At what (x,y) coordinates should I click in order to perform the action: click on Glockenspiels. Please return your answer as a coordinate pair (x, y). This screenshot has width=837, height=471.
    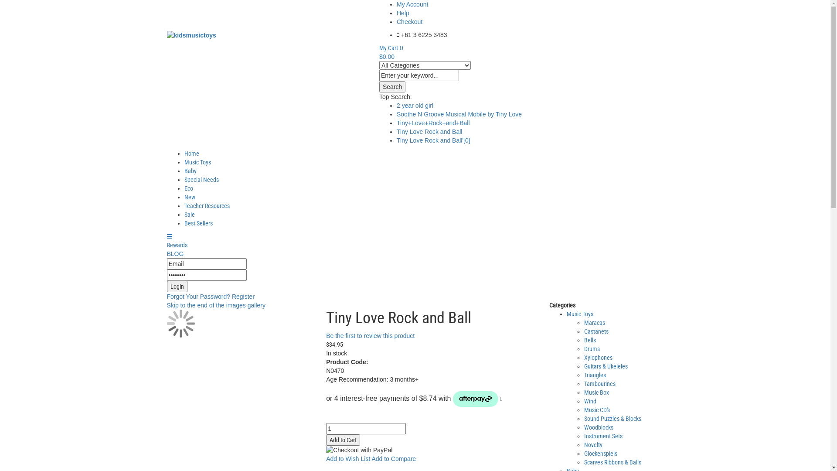
    Looking at the image, I should click on (601, 454).